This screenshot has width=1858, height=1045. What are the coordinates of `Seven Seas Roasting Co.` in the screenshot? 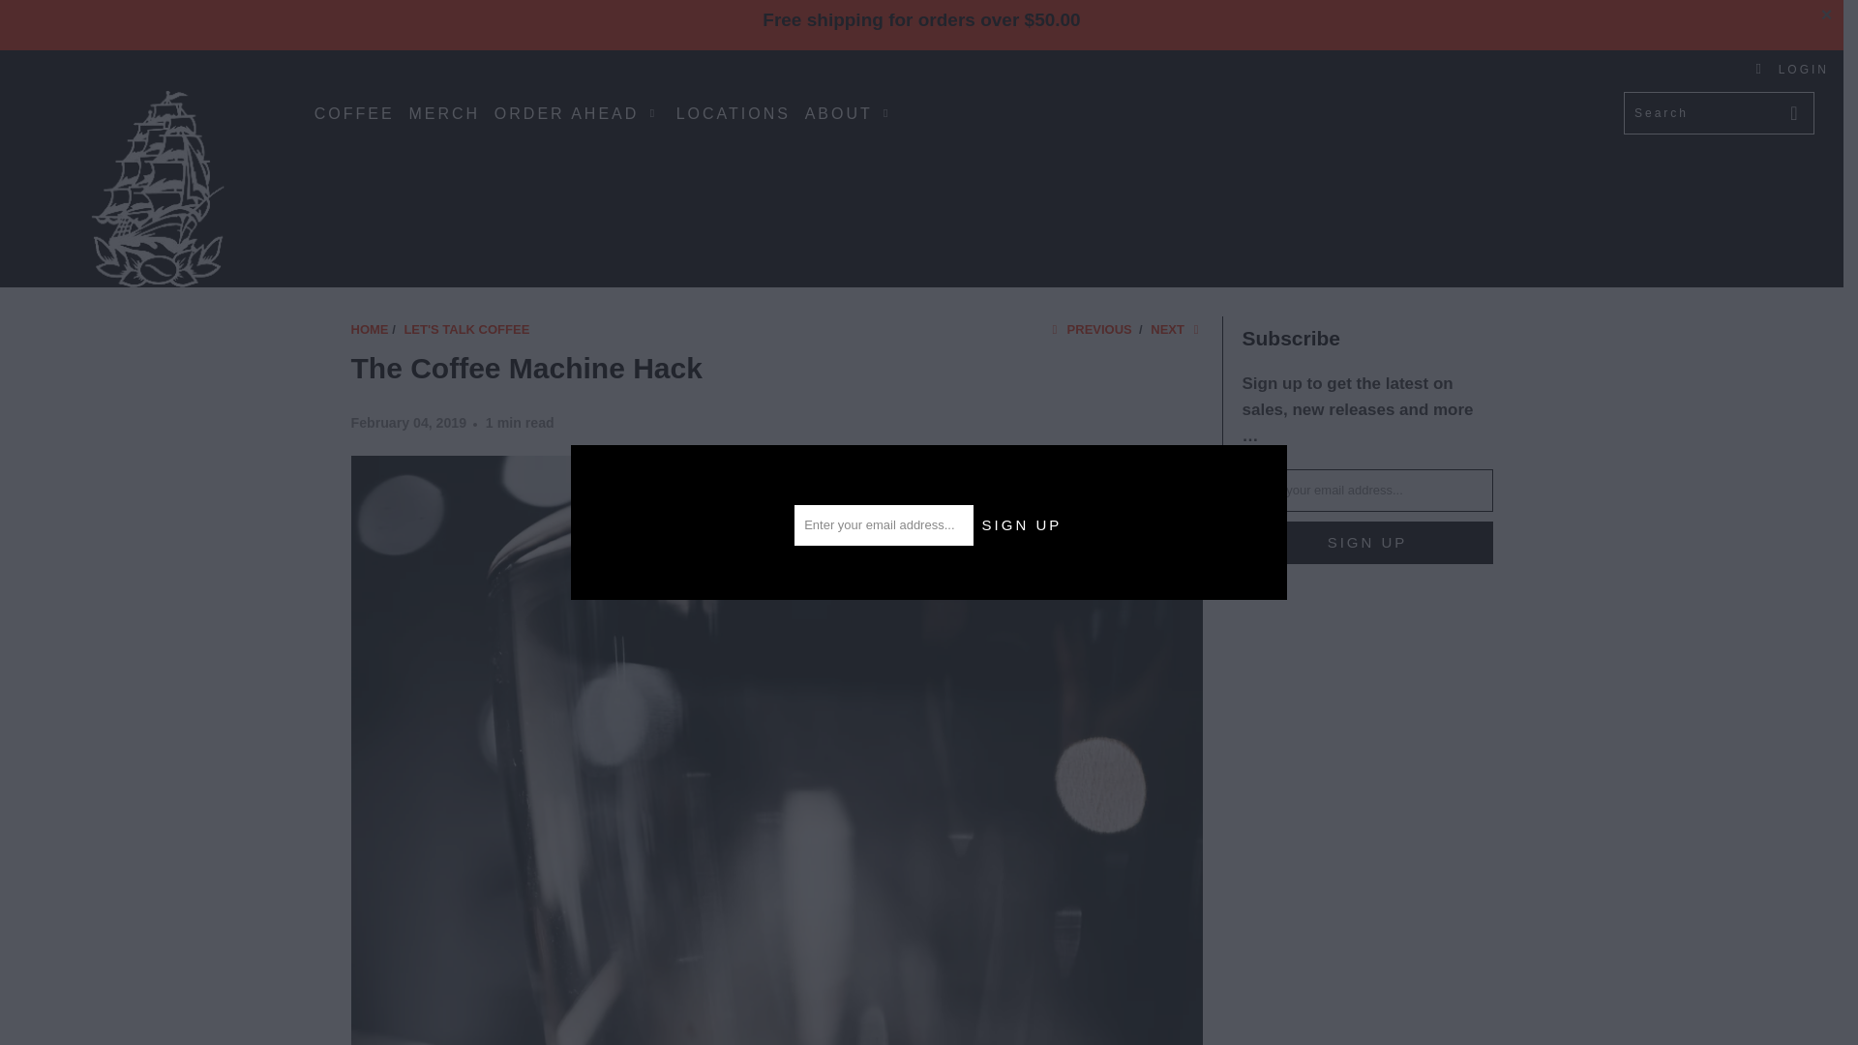 It's located at (370, 329).